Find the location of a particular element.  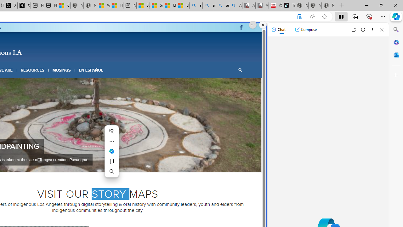

MUSINGS is located at coordinates (62, 70).